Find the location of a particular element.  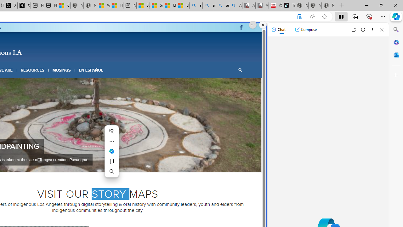

MUSINGS is located at coordinates (62, 70).